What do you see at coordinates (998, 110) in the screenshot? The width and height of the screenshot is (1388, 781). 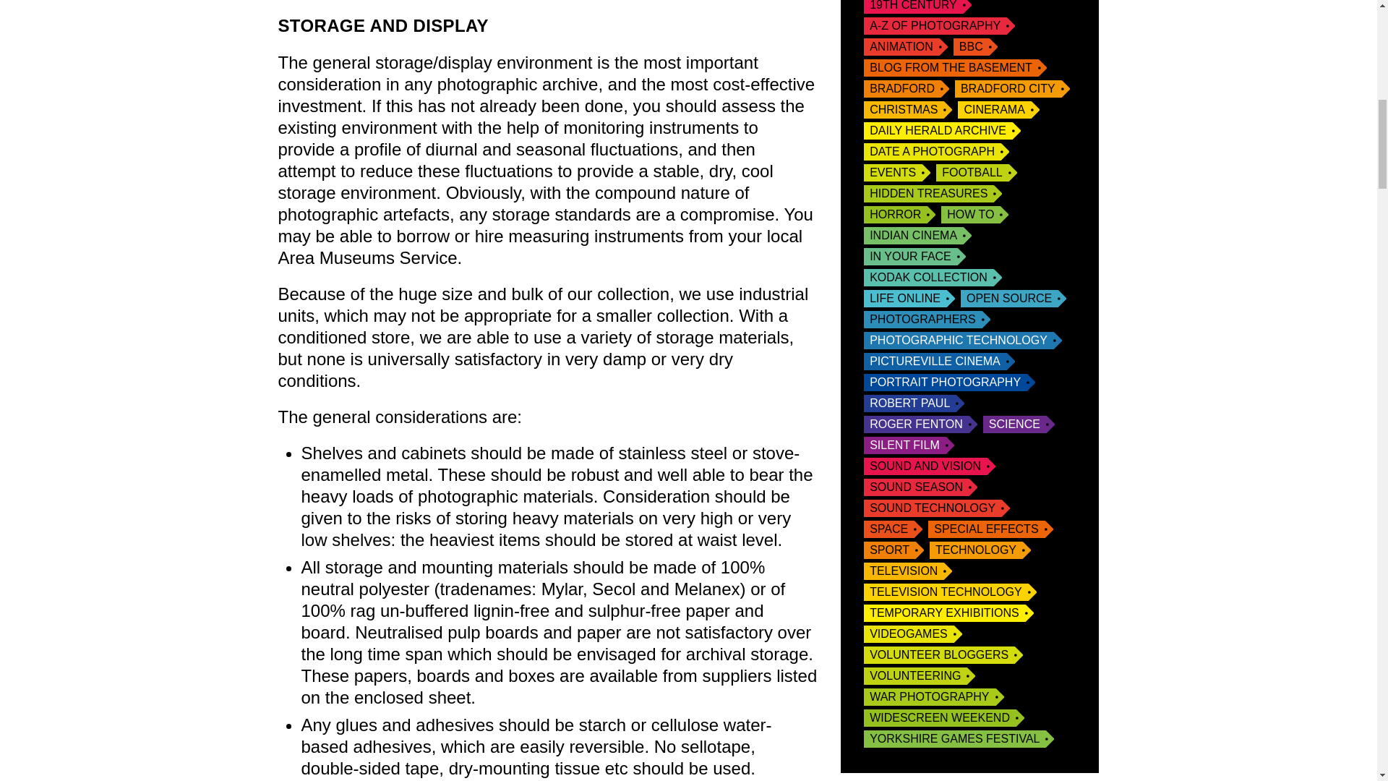 I see `CINERAMA` at bounding box center [998, 110].